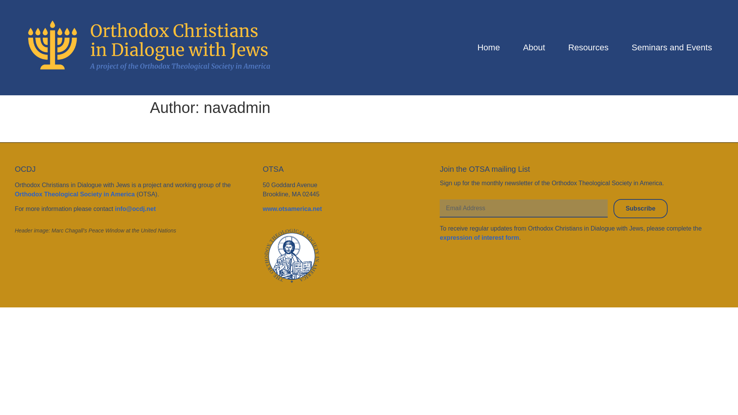  Describe the element at coordinates (479, 237) in the screenshot. I see `expression of interest form` at that location.